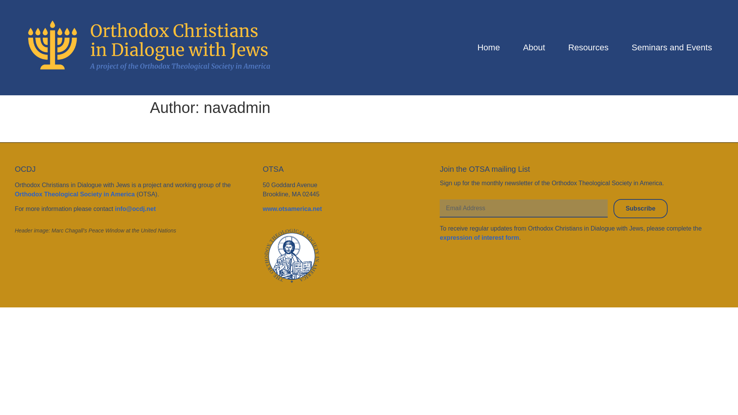  Describe the element at coordinates (479, 237) in the screenshot. I see `expression of interest form` at that location.